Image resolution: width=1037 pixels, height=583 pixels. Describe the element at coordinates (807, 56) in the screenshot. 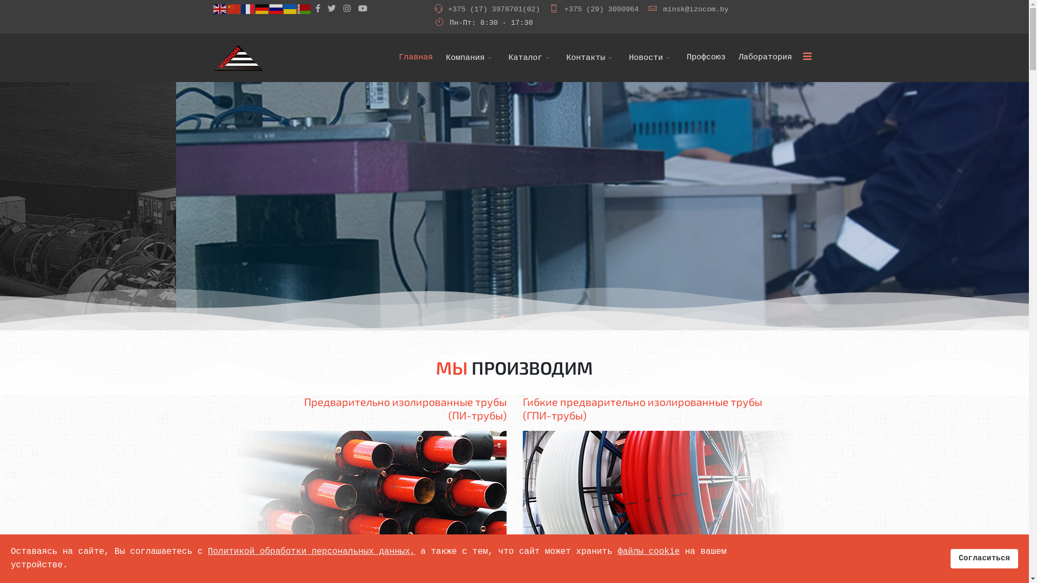

I see `Menu` at that location.